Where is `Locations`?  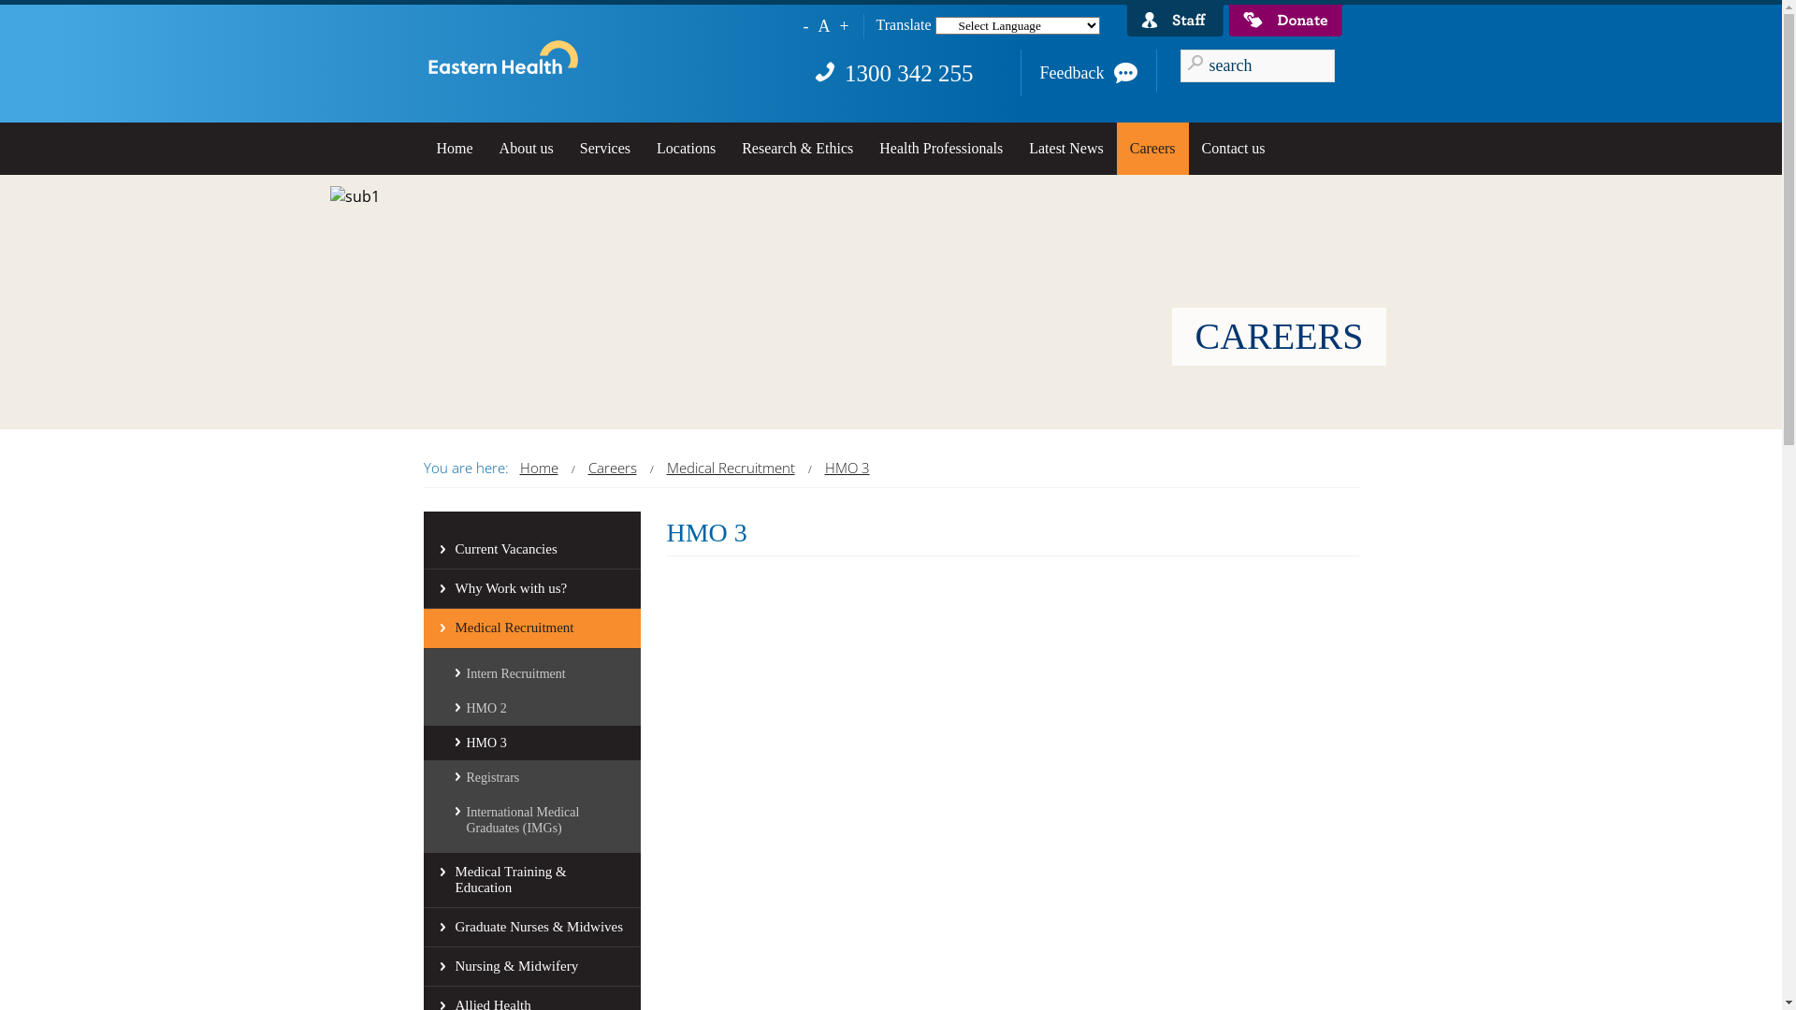
Locations is located at coordinates (687, 148).